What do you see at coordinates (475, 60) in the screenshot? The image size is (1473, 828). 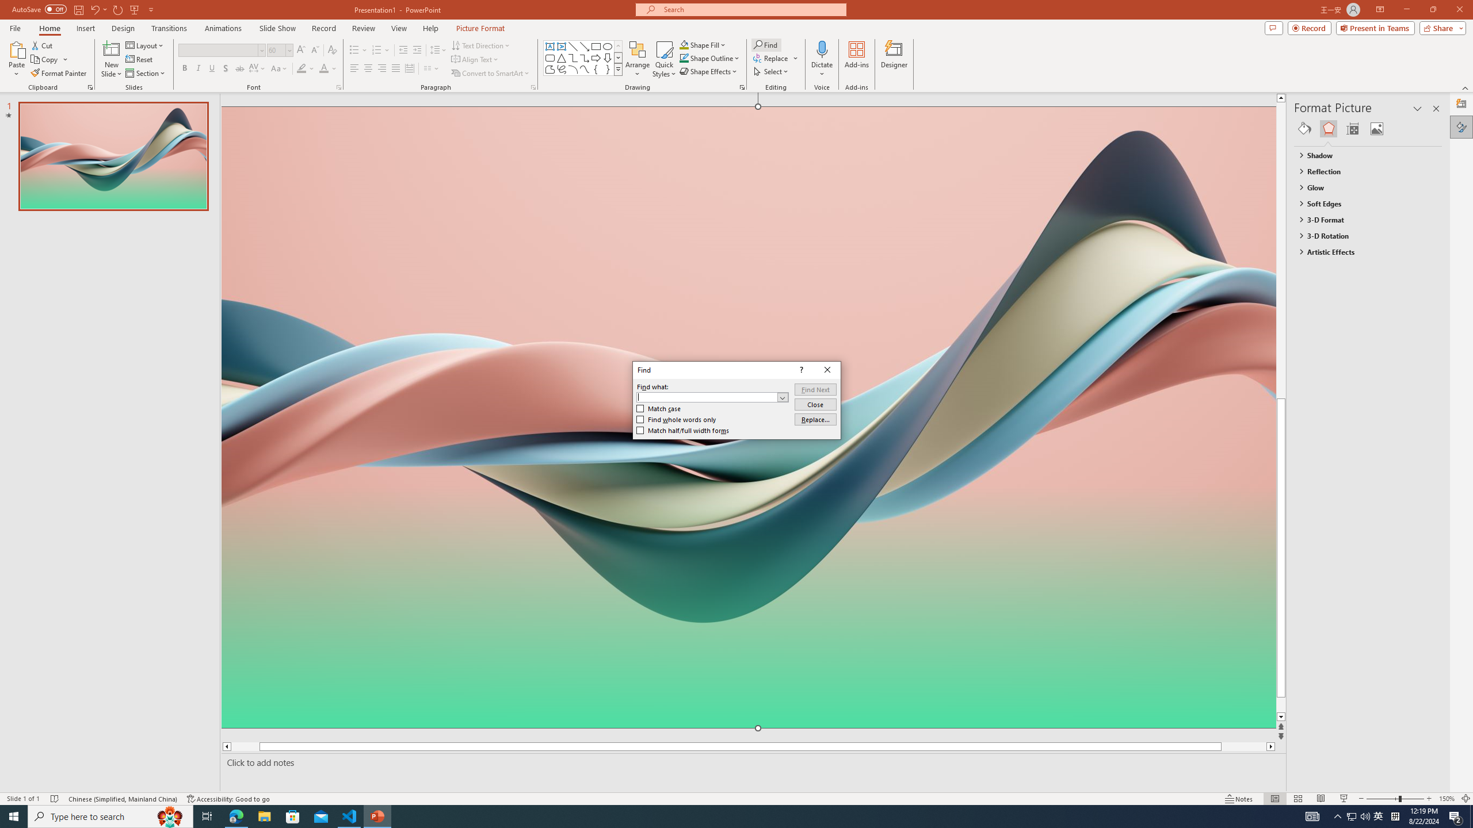 I see `Align Text` at bounding box center [475, 60].